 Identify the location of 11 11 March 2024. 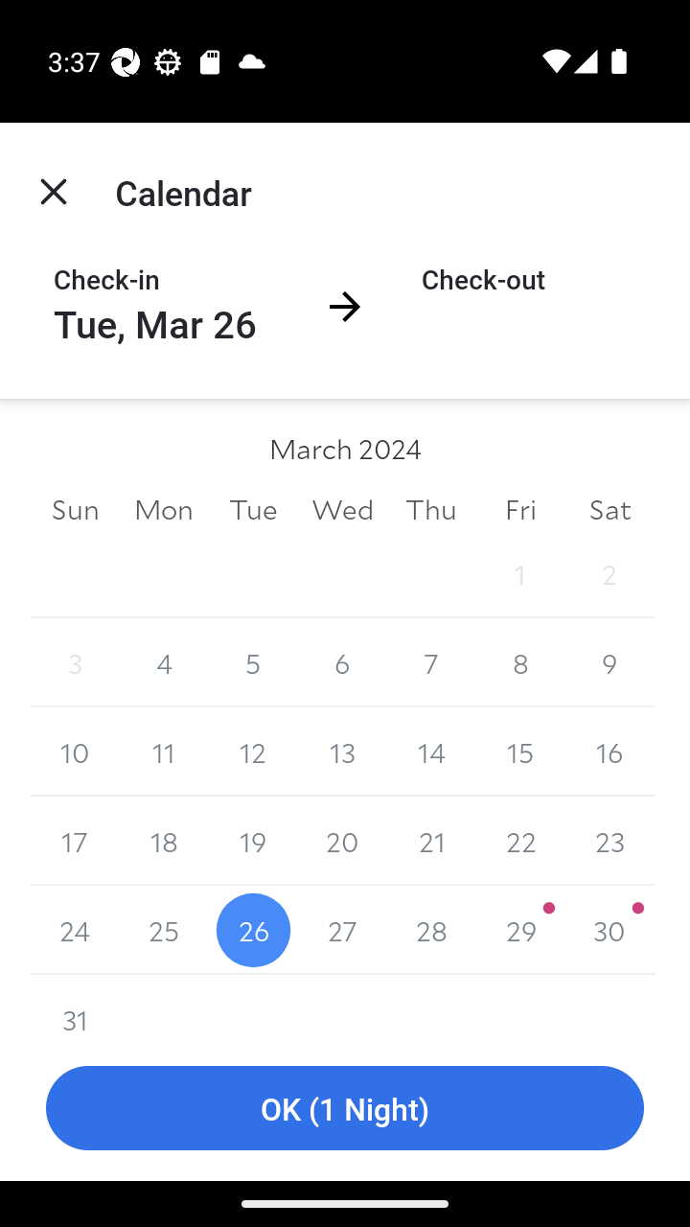
(165, 752).